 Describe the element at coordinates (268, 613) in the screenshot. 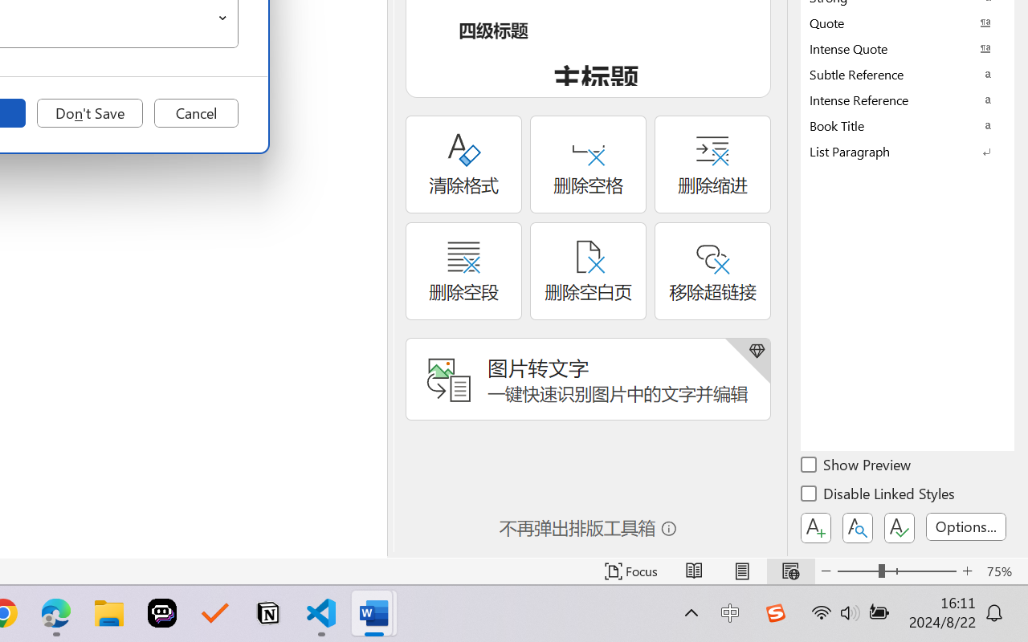

I see `Notion` at that location.